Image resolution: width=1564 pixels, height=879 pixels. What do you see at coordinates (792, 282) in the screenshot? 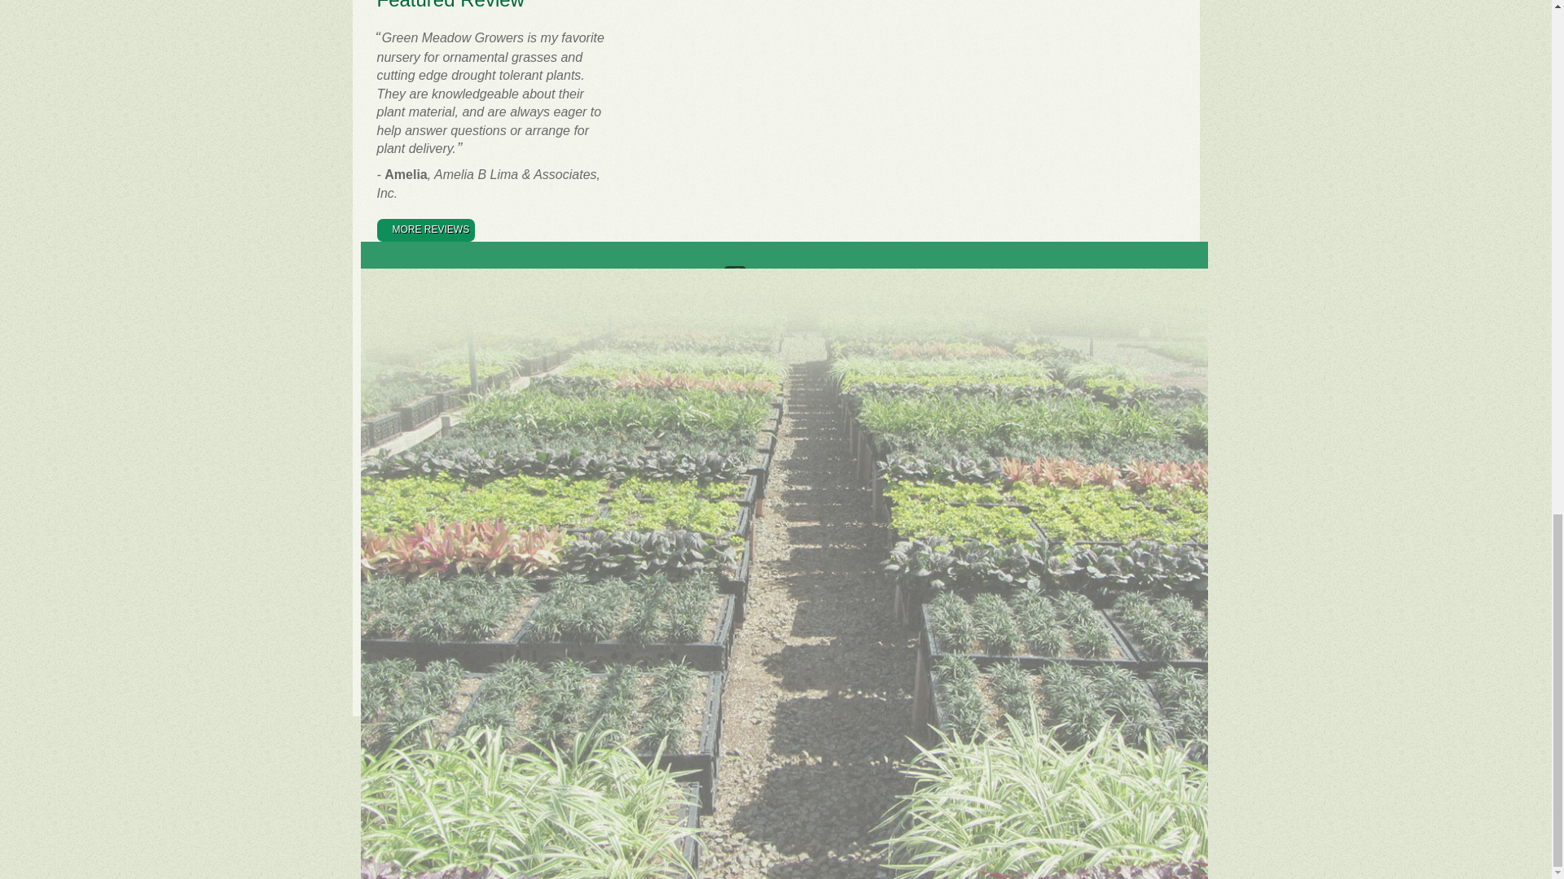
I see `Like us on Facebook` at bounding box center [792, 282].